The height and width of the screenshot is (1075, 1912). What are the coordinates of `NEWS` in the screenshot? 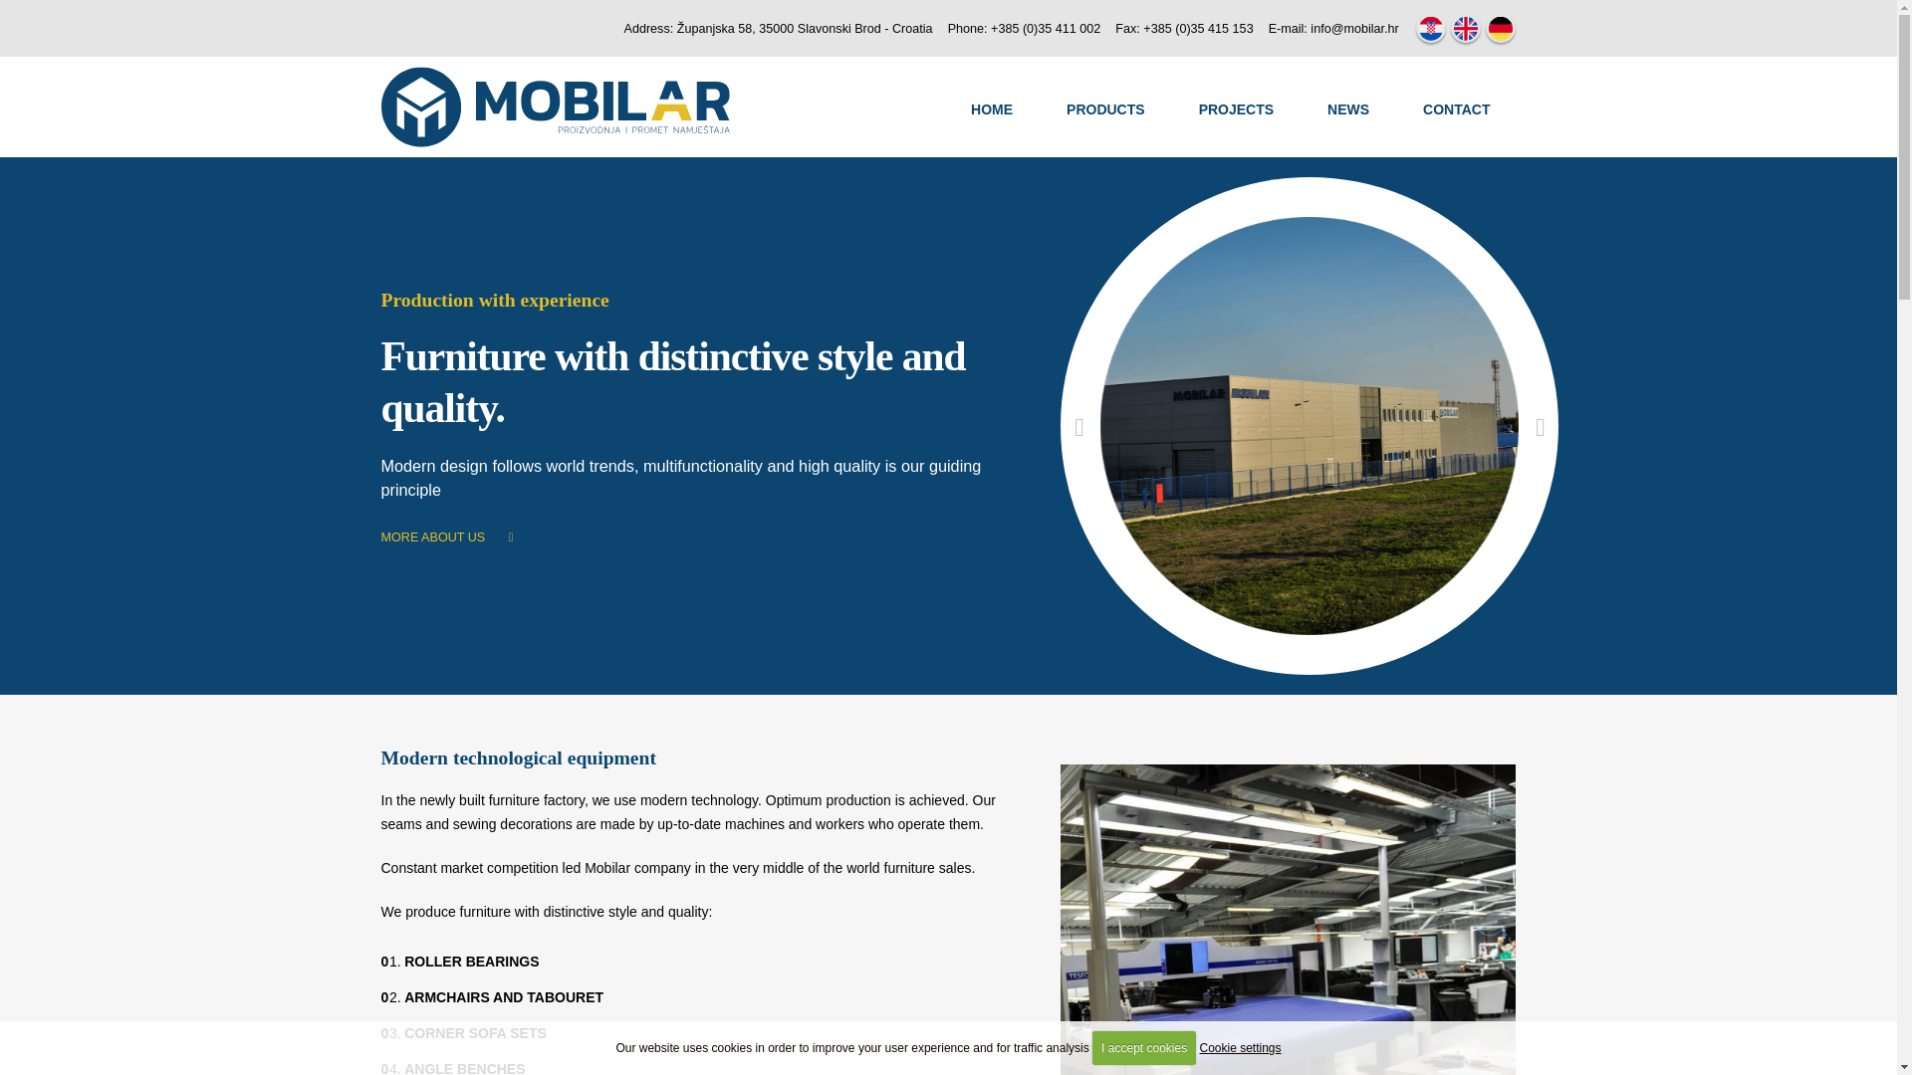 It's located at (1348, 109).